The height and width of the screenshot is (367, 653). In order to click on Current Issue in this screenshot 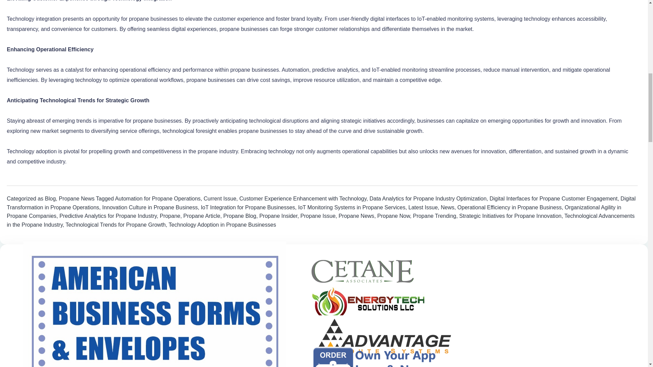, I will do `click(220, 198)`.